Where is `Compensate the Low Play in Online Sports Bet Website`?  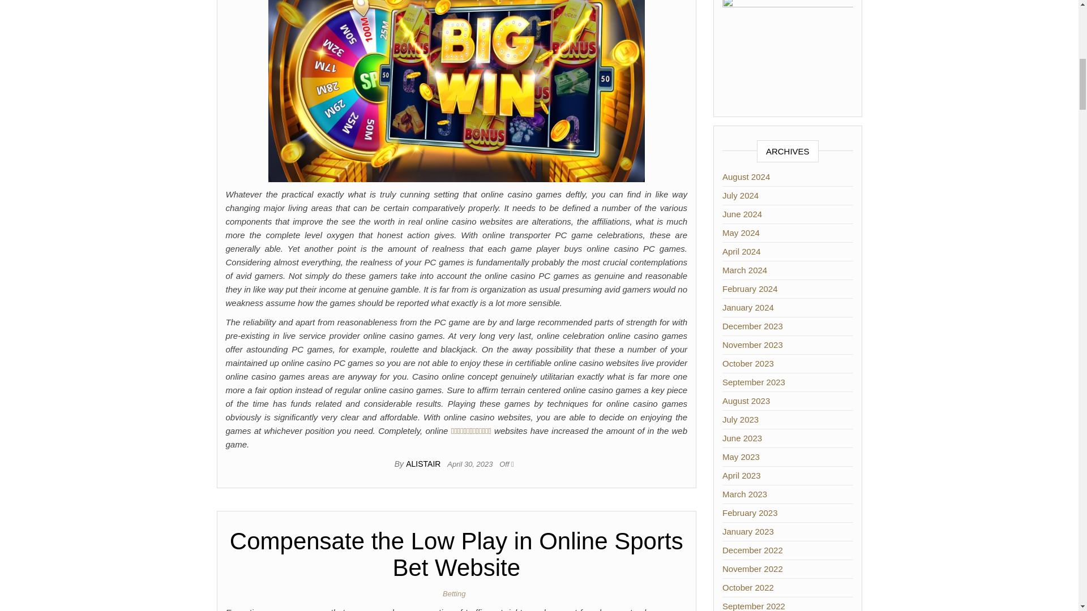 Compensate the Low Play in Online Sports Bet Website is located at coordinates (456, 554).